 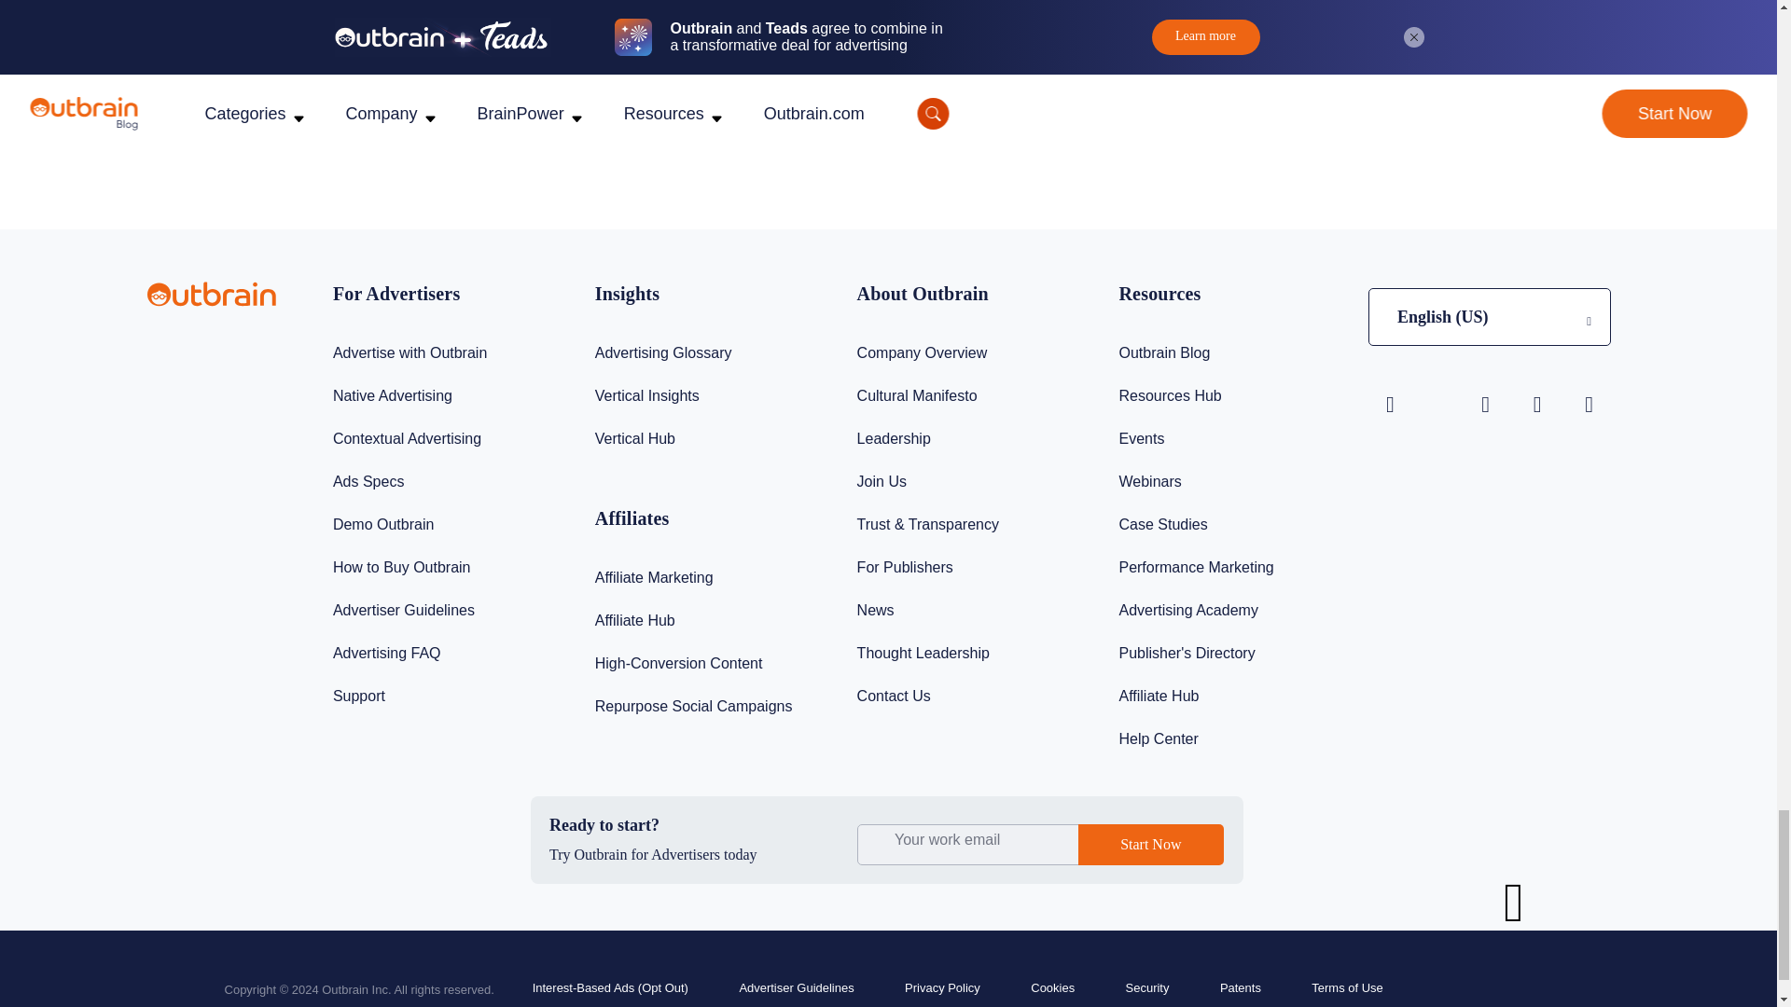 What do you see at coordinates (1150, 845) in the screenshot?
I see `Start Now` at bounding box center [1150, 845].